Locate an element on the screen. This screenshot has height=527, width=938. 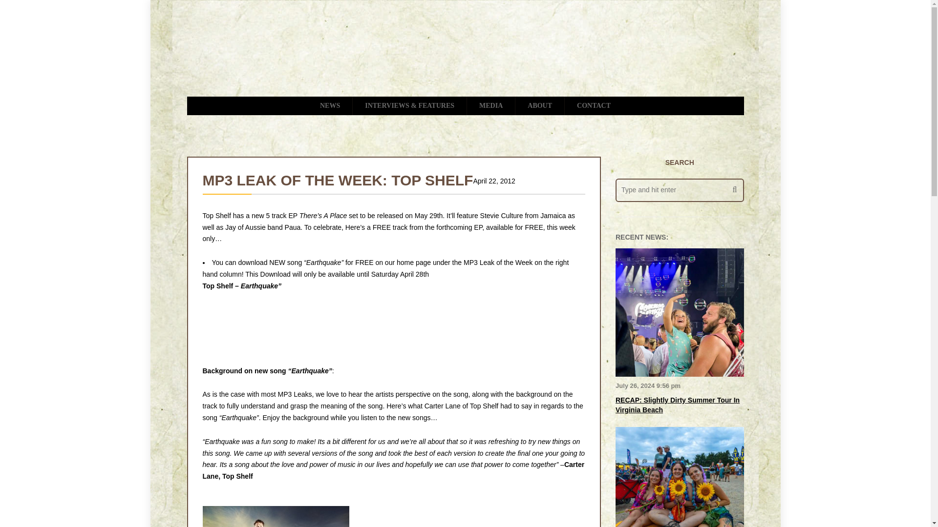
RECAP: Slightly Dirty Summer Tour In Virginia Beach is located at coordinates (677, 405).